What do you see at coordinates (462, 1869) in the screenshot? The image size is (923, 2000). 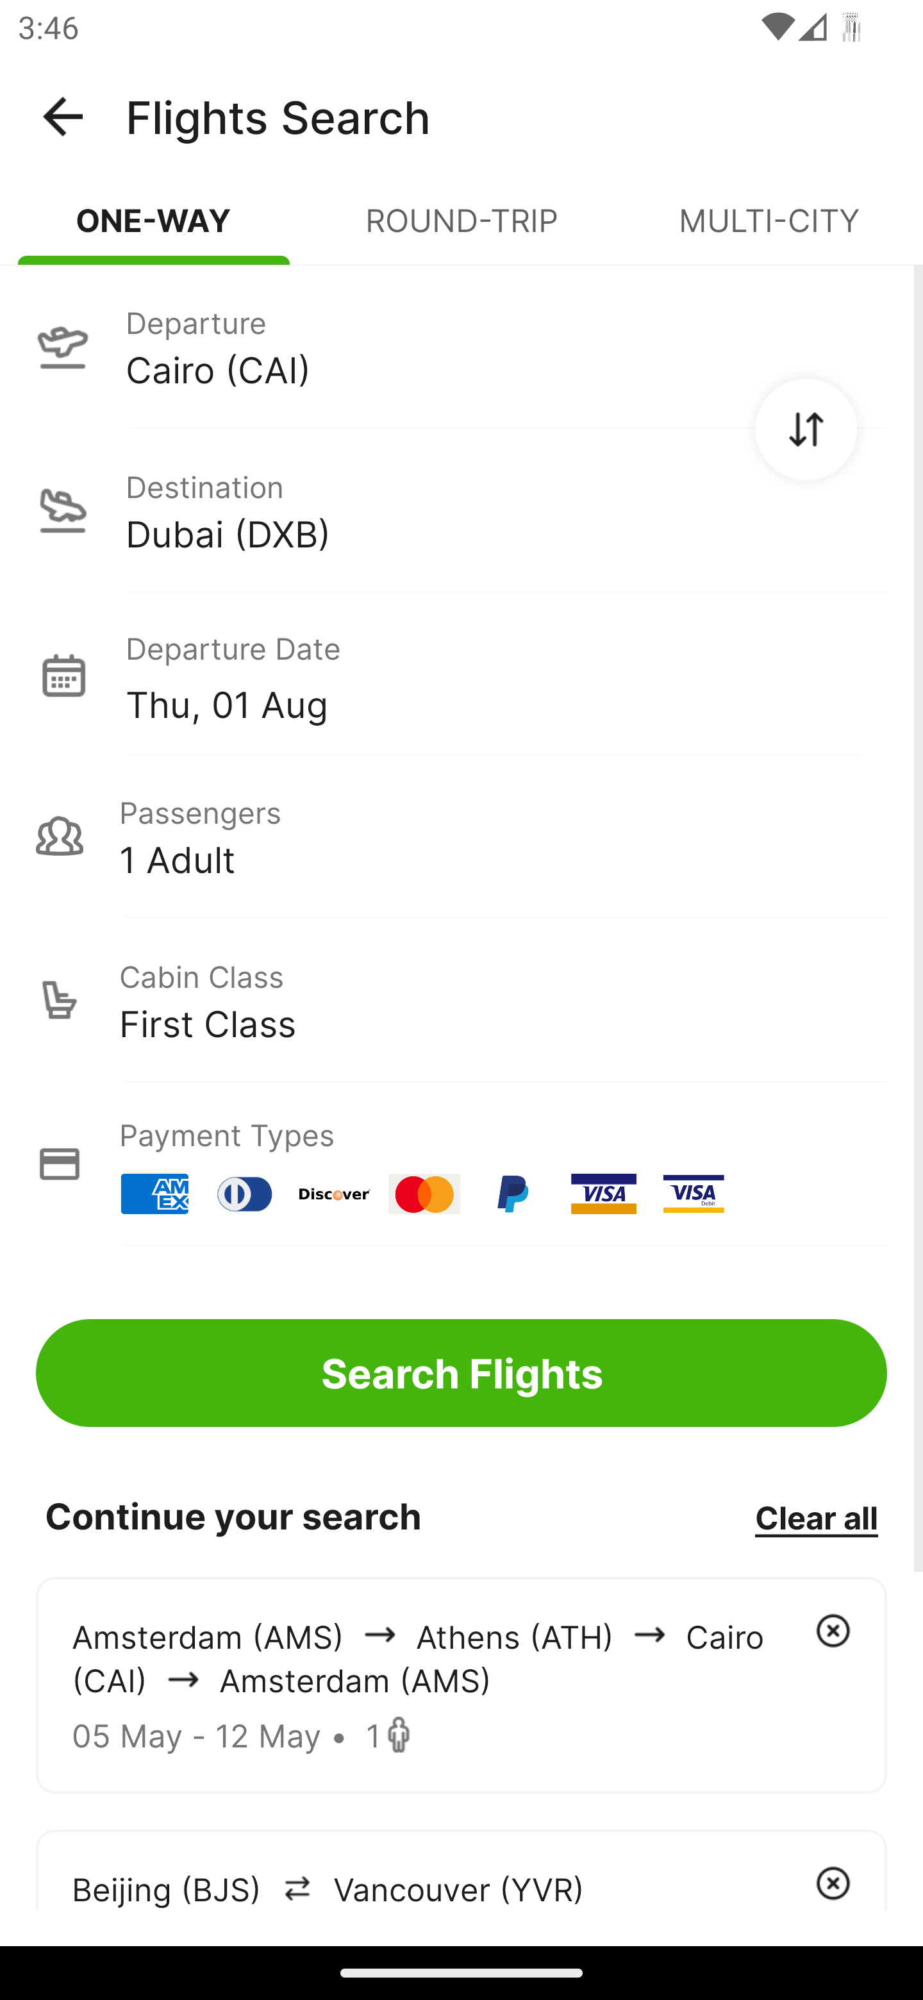 I see `Beijing (BJS)  arrowIcon  Vancouver (YVR)` at bounding box center [462, 1869].